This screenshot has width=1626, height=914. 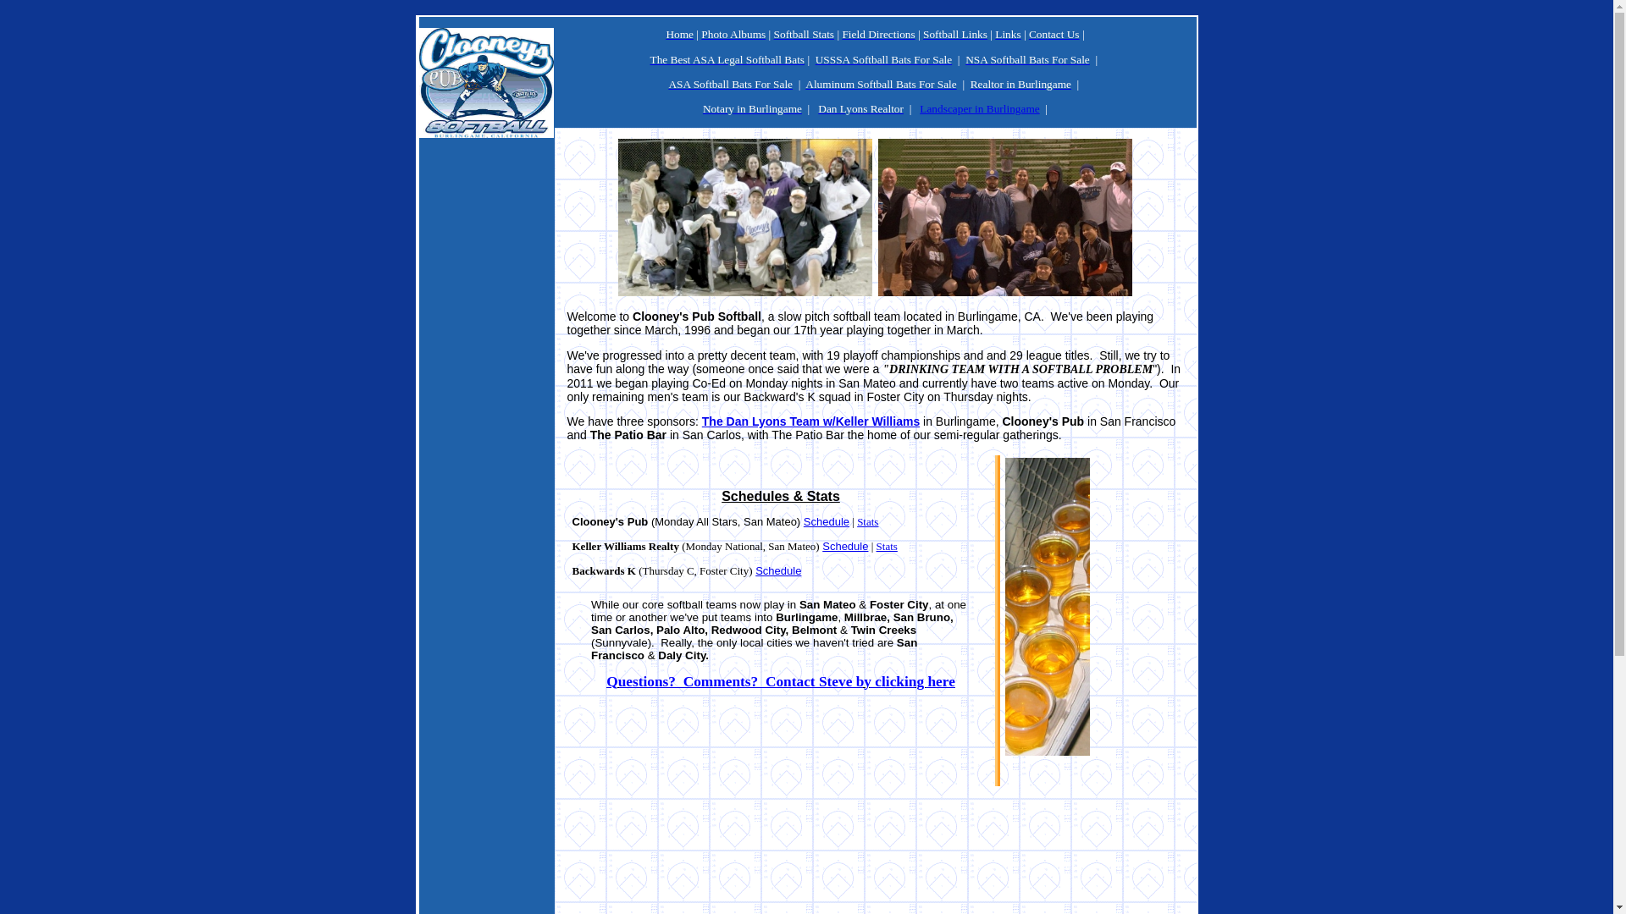 I want to click on Softball Stats, so click(x=805, y=34).